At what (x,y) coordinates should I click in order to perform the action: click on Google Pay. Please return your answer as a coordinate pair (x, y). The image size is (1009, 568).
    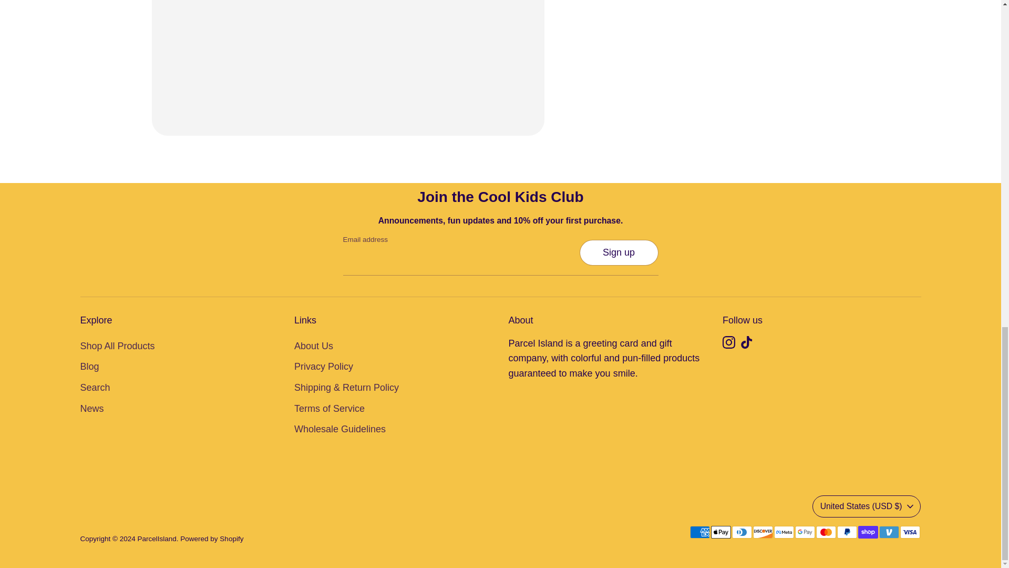
    Looking at the image, I should click on (804, 532).